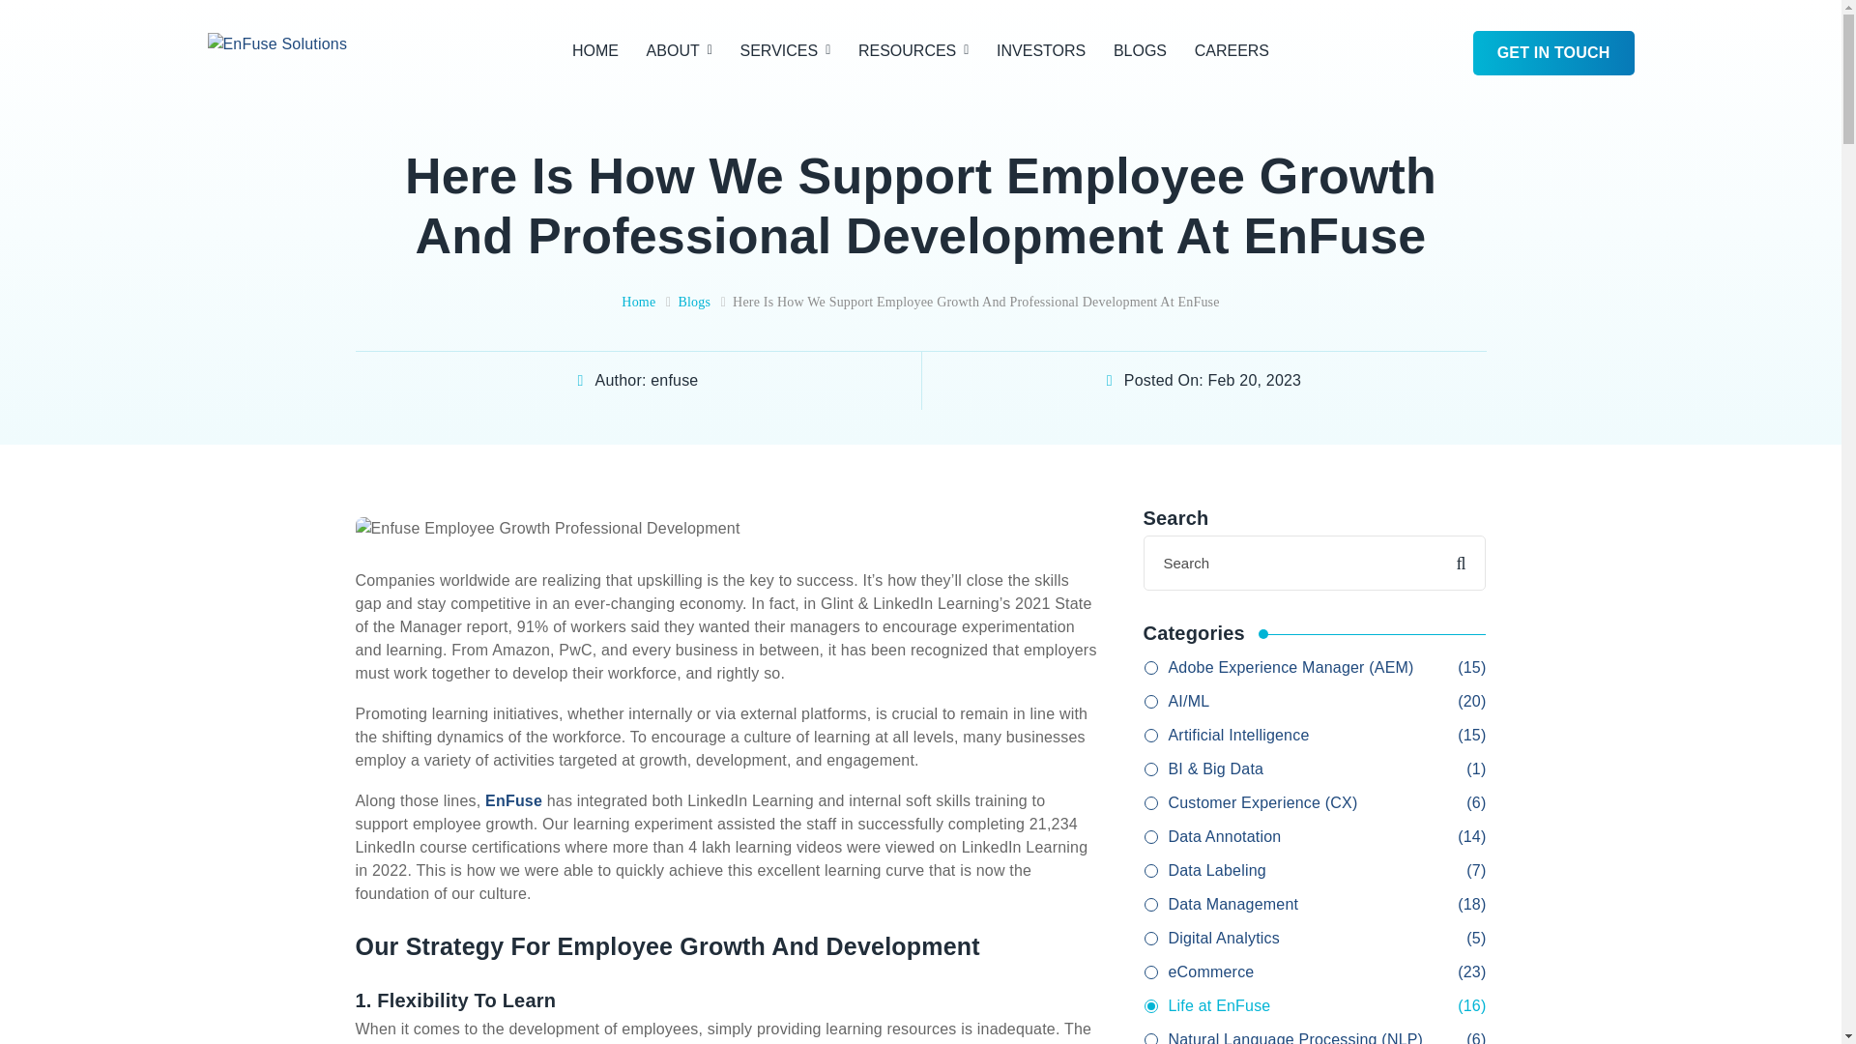 The width and height of the screenshot is (1856, 1044). I want to click on Services, so click(786, 51).